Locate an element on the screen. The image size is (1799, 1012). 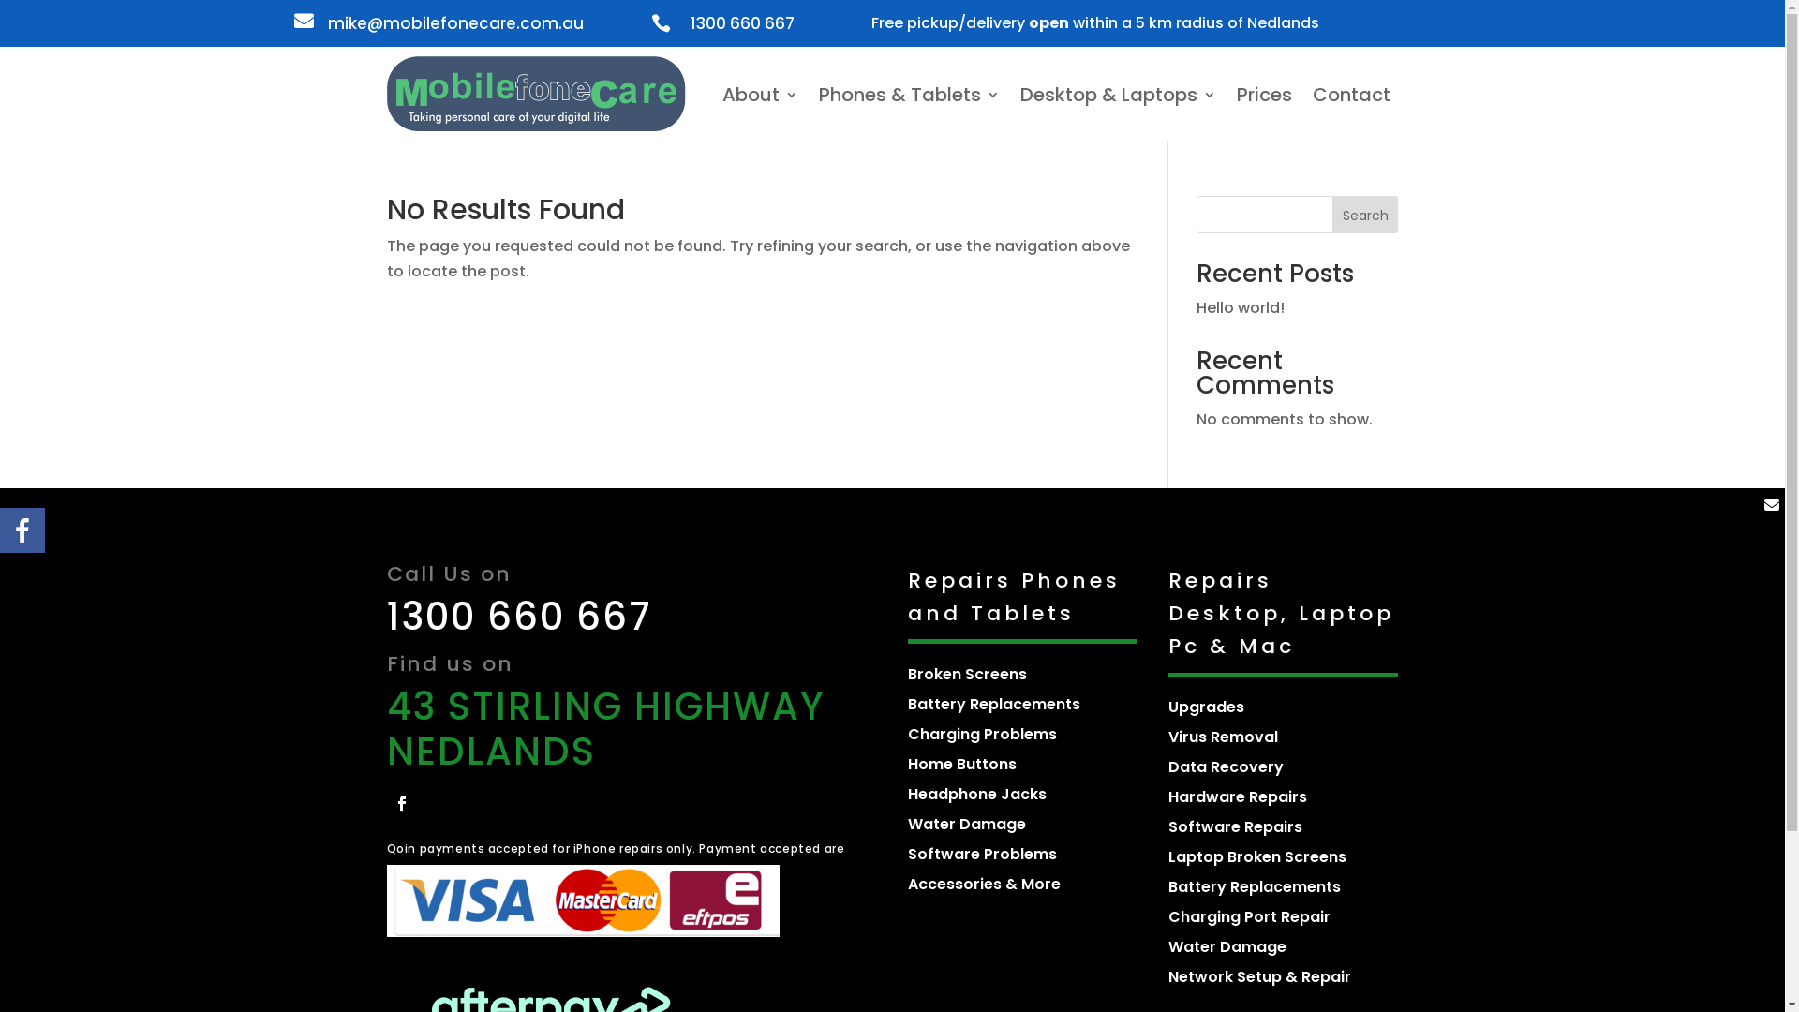
Water Damage is located at coordinates (1227, 946).